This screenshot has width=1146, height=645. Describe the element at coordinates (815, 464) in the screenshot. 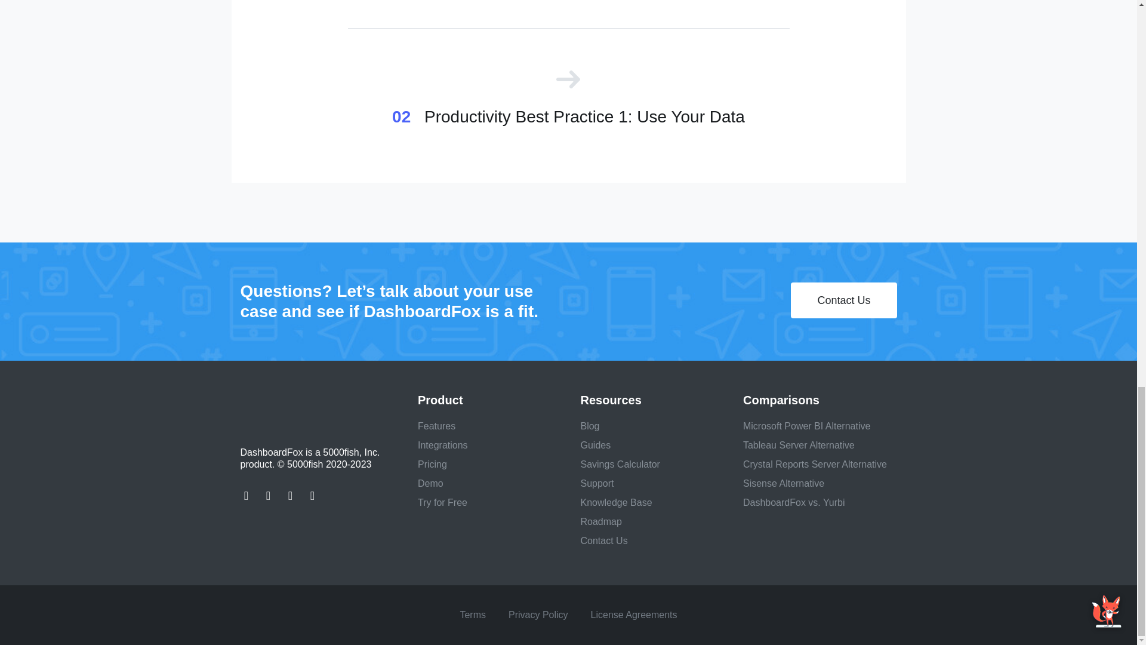

I see `Crystal Reports Server Alternative` at that location.